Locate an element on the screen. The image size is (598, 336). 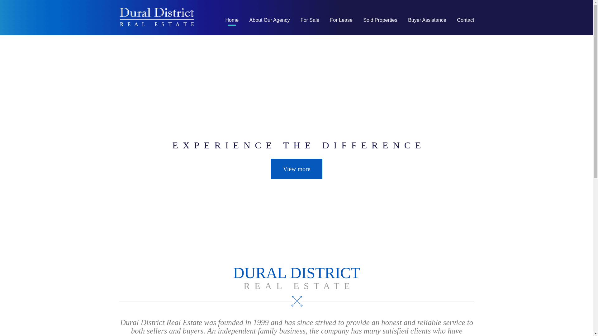
Sold Properties is located at coordinates (380, 20).